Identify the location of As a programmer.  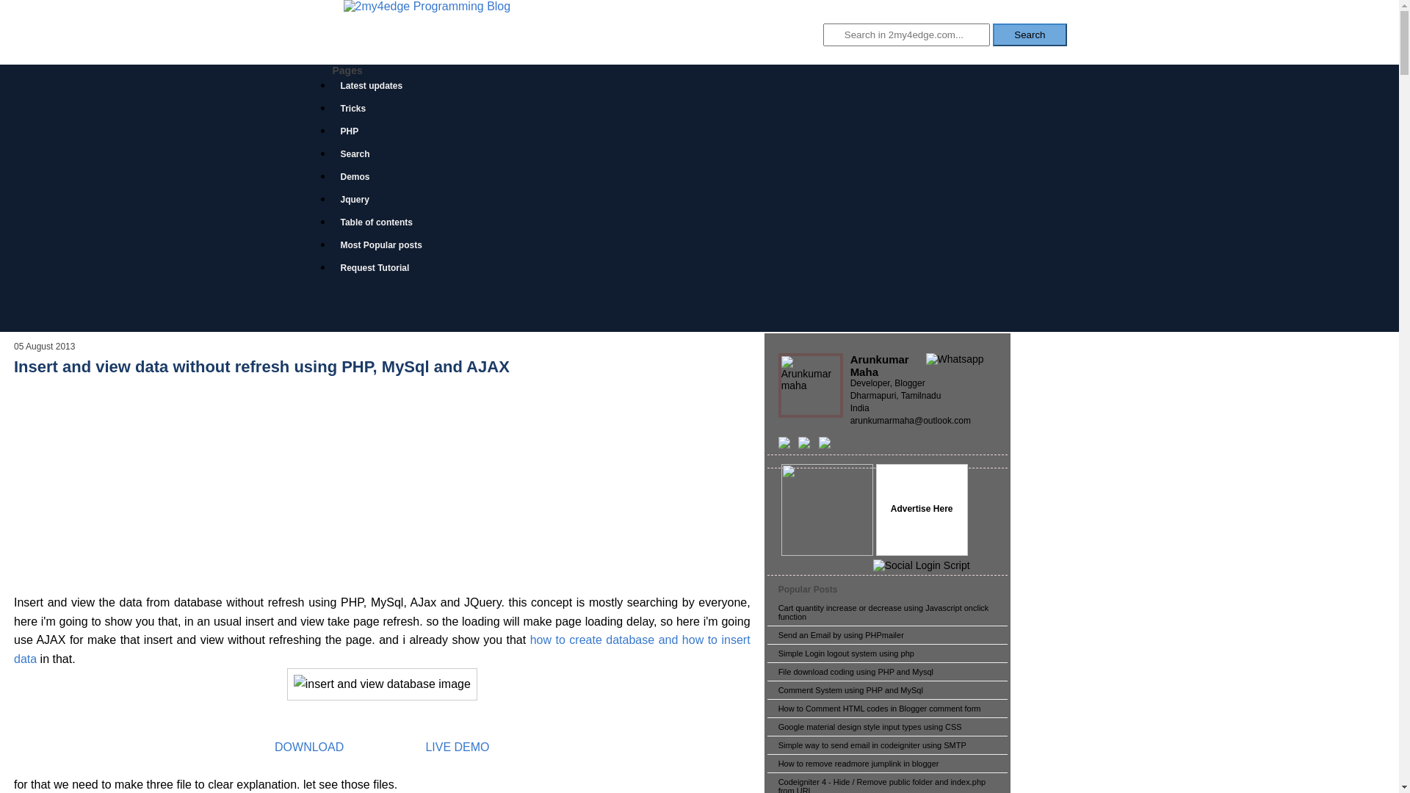
(827, 510).